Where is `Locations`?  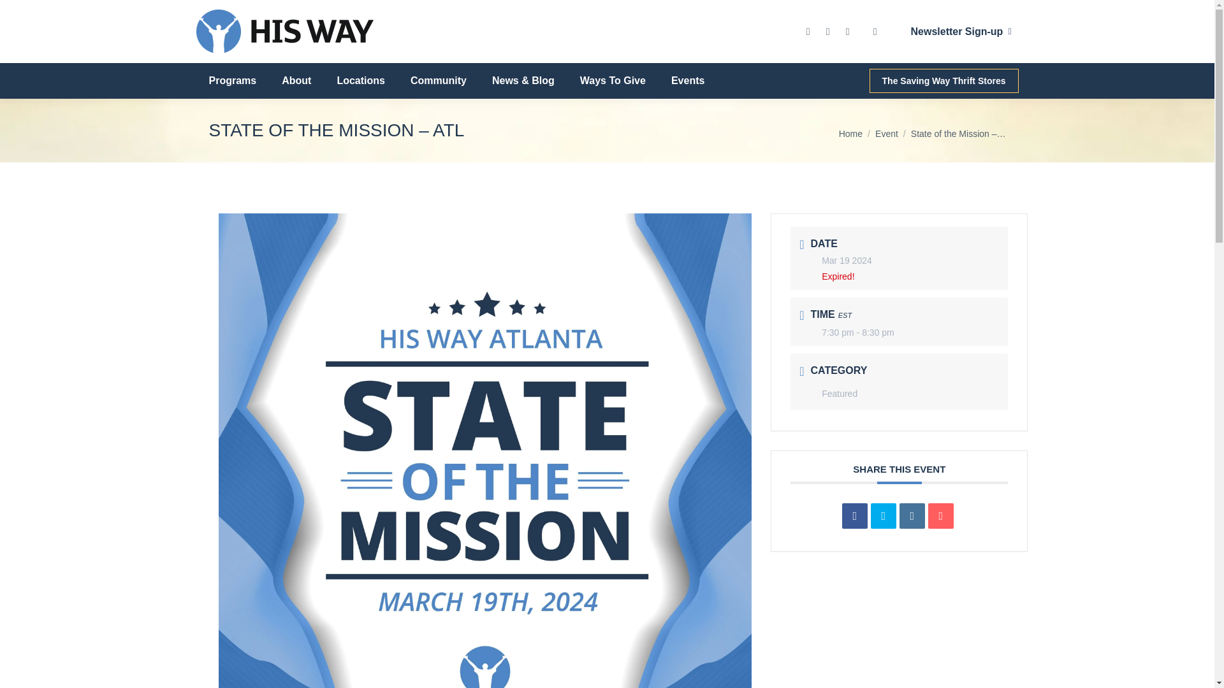 Locations is located at coordinates (361, 81).